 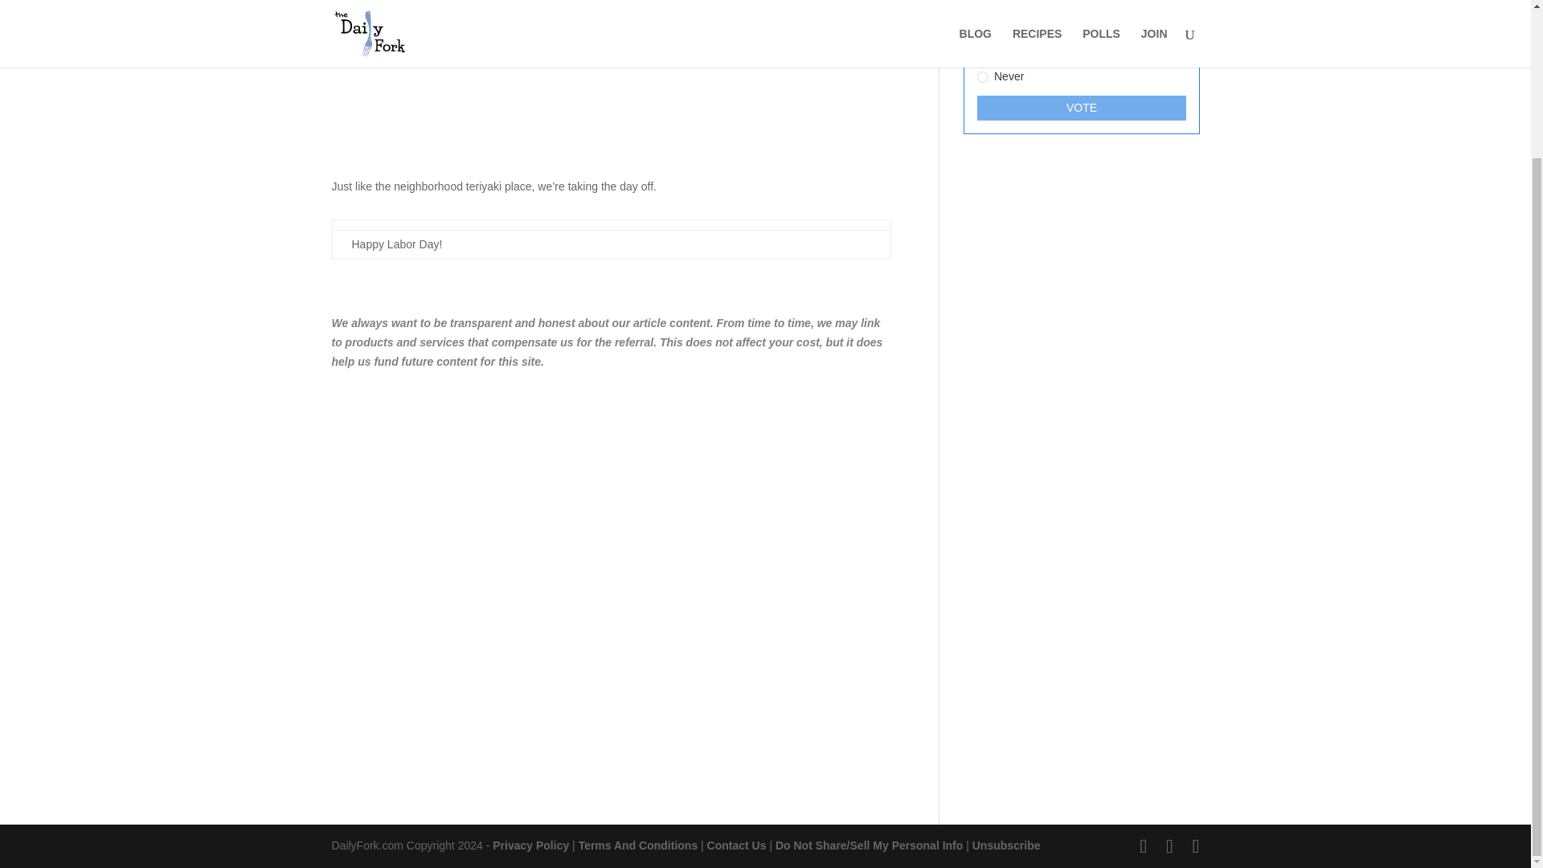 What do you see at coordinates (736, 845) in the screenshot?
I see `Contact Us` at bounding box center [736, 845].